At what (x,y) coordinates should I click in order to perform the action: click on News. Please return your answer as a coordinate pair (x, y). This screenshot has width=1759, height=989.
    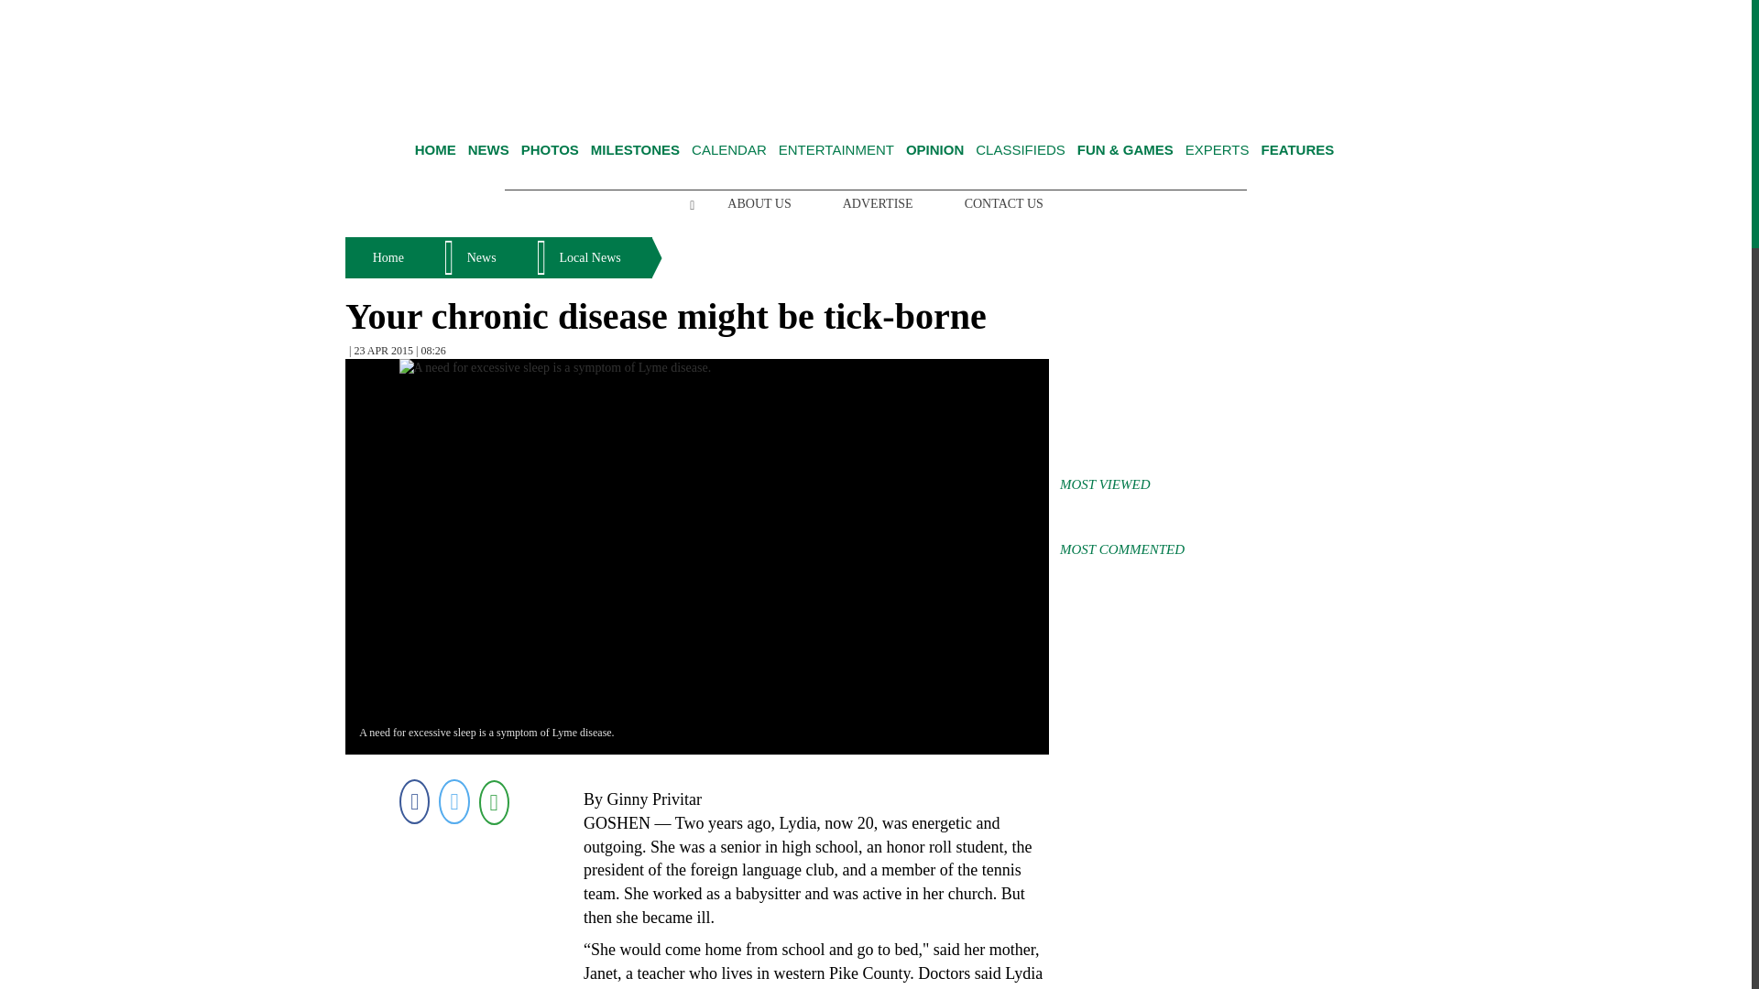
    Looking at the image, I should click on (488, 149).